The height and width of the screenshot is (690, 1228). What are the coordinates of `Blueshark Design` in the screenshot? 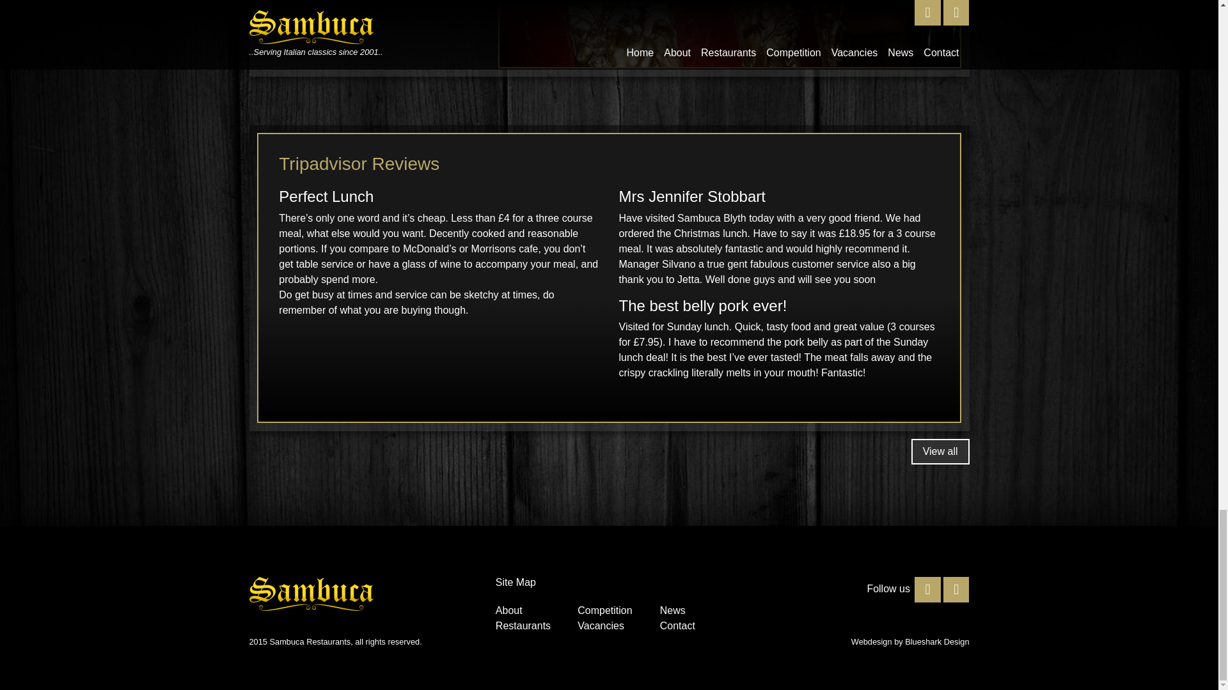 It's located at (936, 641).